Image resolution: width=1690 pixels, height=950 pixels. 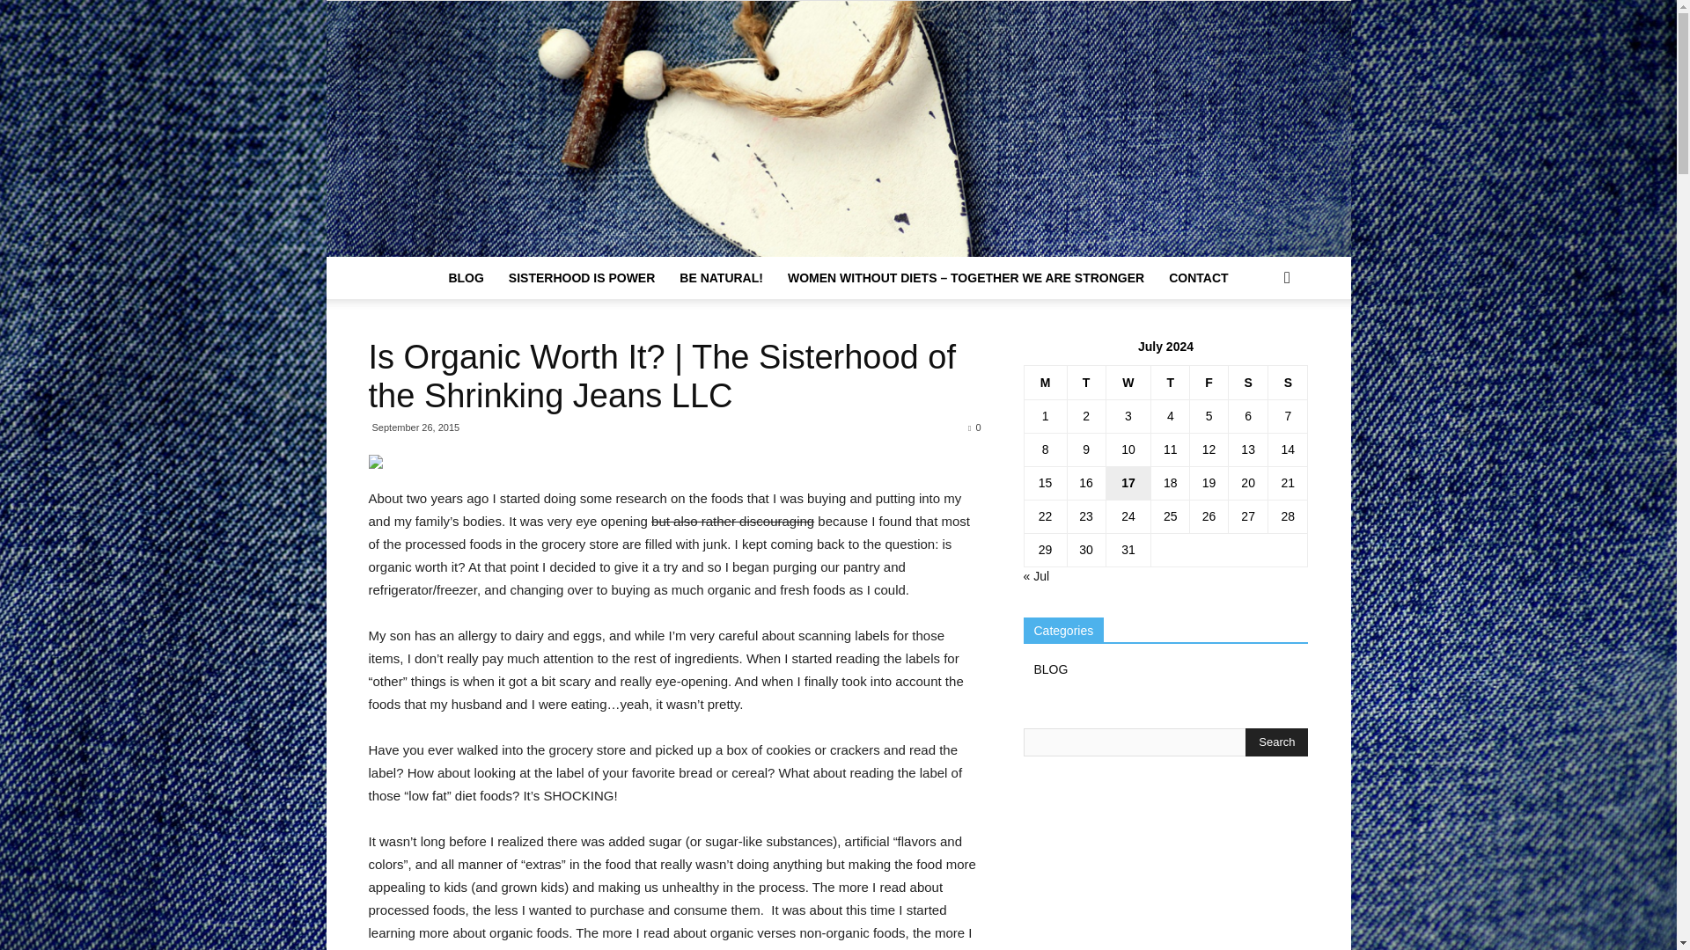 I want to click on Wednesday, so click(x=1128, y=382).